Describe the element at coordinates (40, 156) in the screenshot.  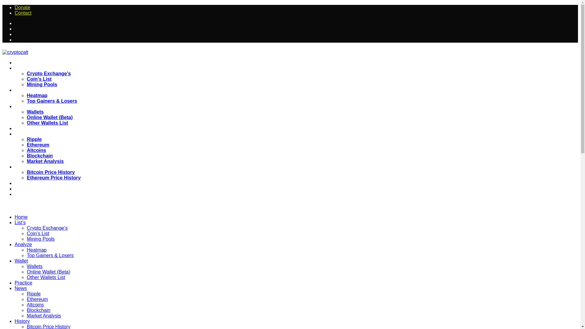
I see `Blockchain` at that location.